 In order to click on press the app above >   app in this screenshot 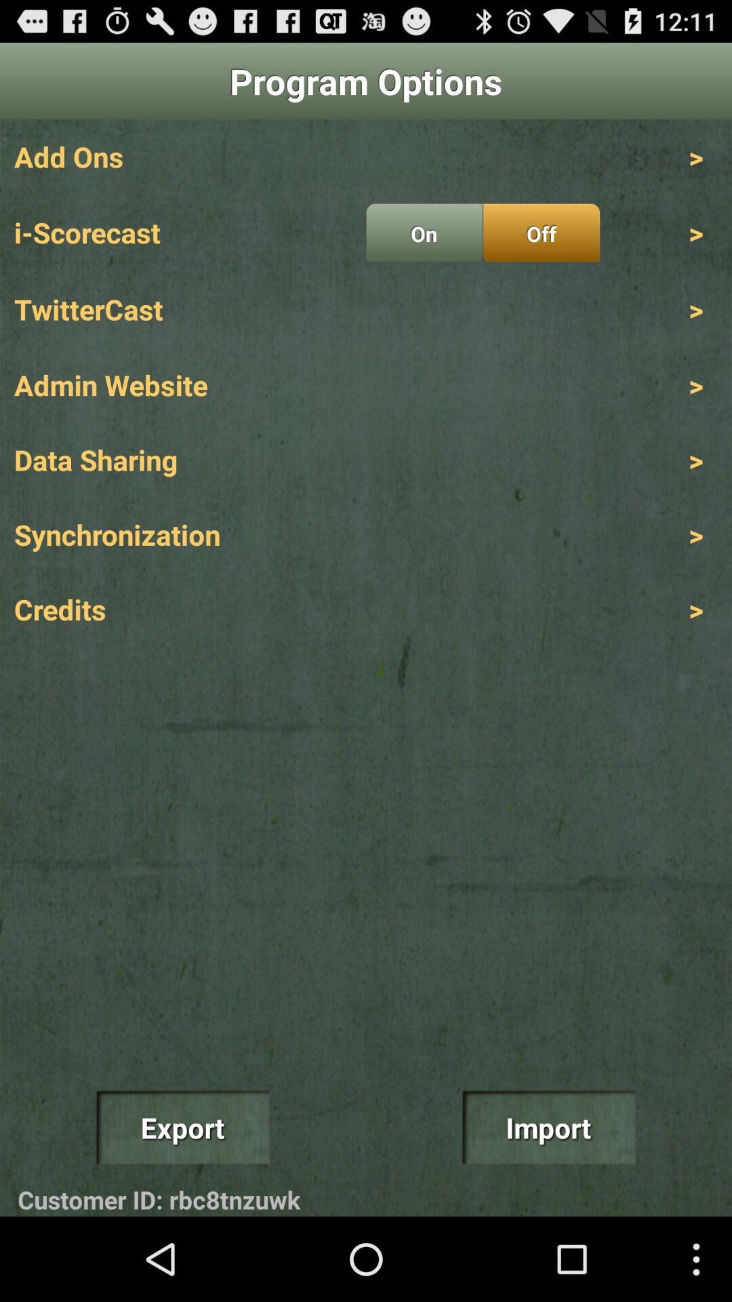, I will do `click(541, 233)`.